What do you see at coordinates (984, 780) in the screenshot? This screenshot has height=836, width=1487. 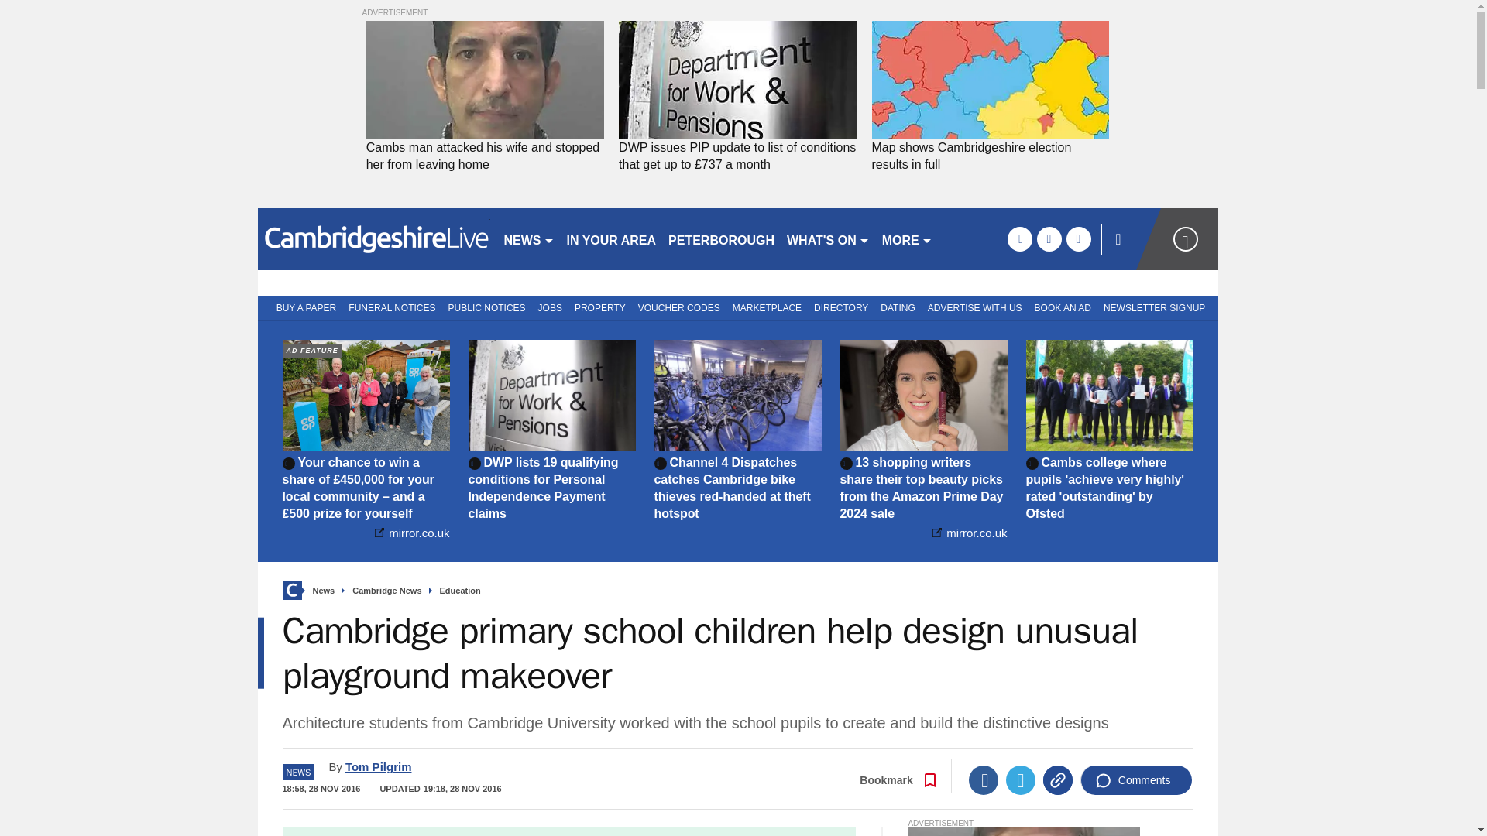 I see `Facebook` at bounding box center [984, 780].